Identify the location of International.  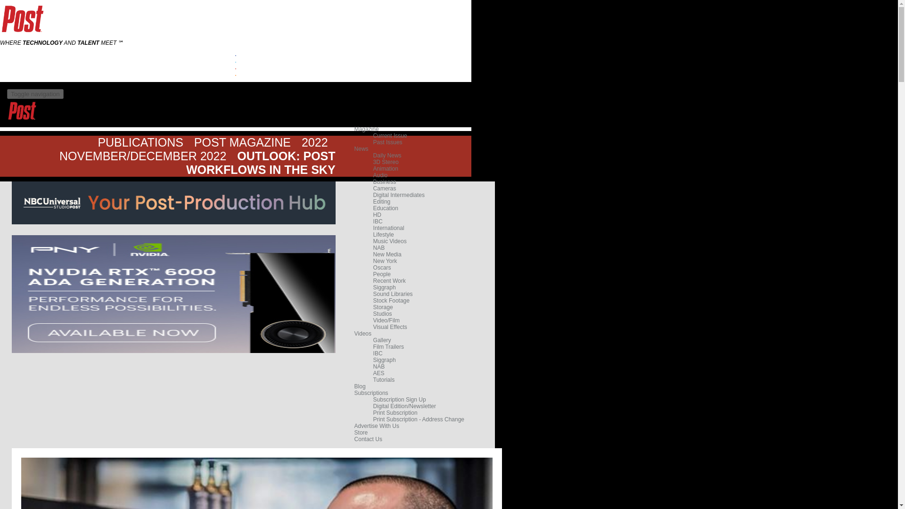
(388, 228).